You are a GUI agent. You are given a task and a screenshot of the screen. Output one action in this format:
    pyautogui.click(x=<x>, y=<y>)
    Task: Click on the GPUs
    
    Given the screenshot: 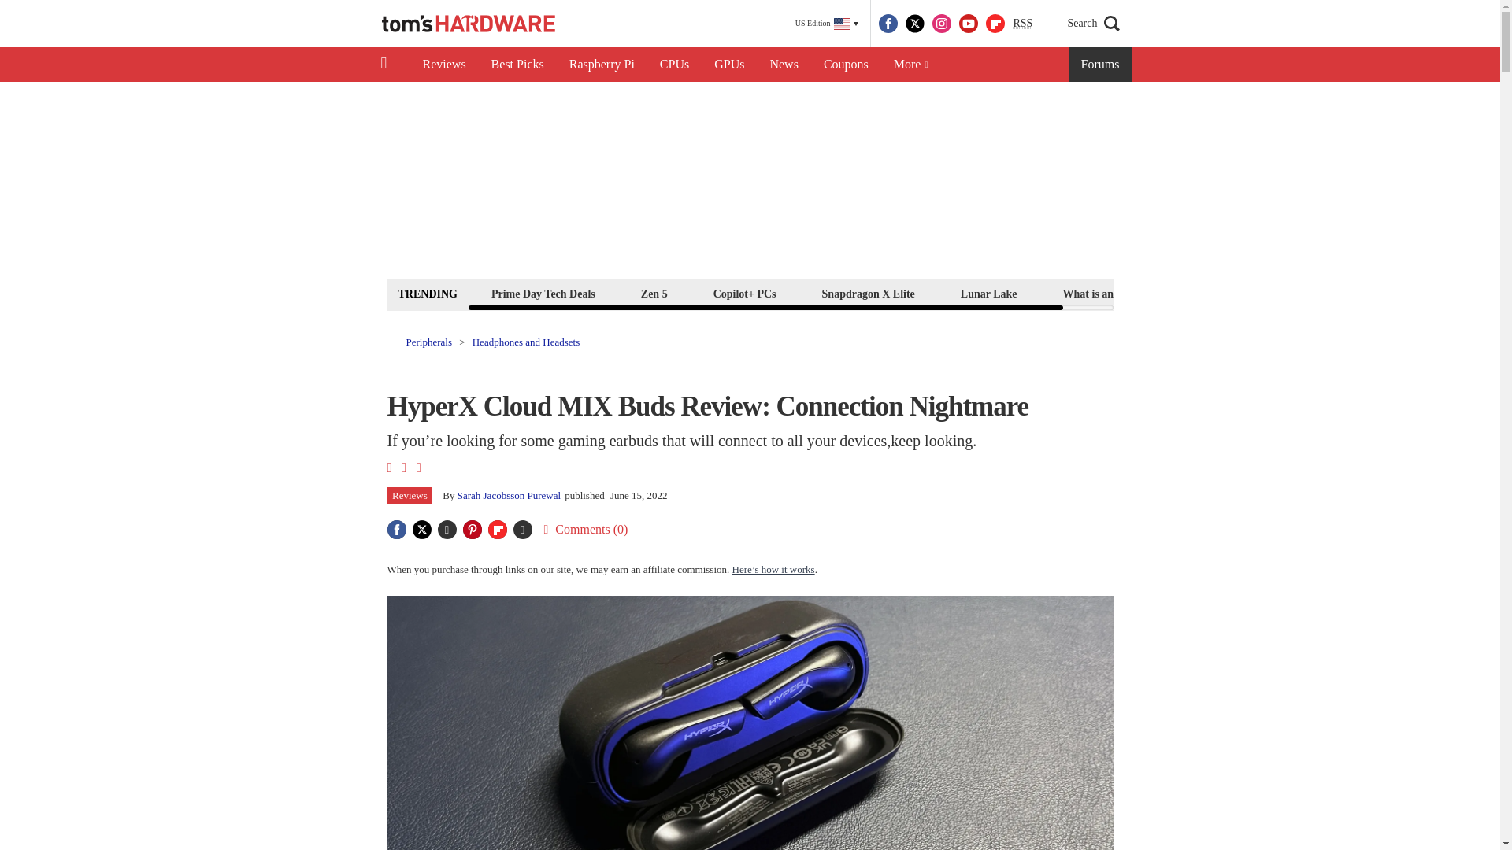 What is the action you would take?
    pyautogui.click(x=729, y=65)
    